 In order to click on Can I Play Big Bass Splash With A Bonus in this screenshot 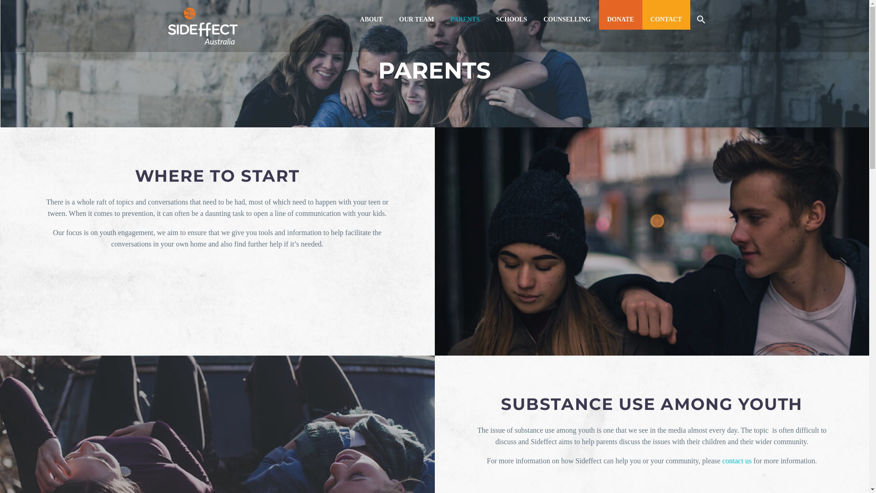, I will do `click(79, 77)`.